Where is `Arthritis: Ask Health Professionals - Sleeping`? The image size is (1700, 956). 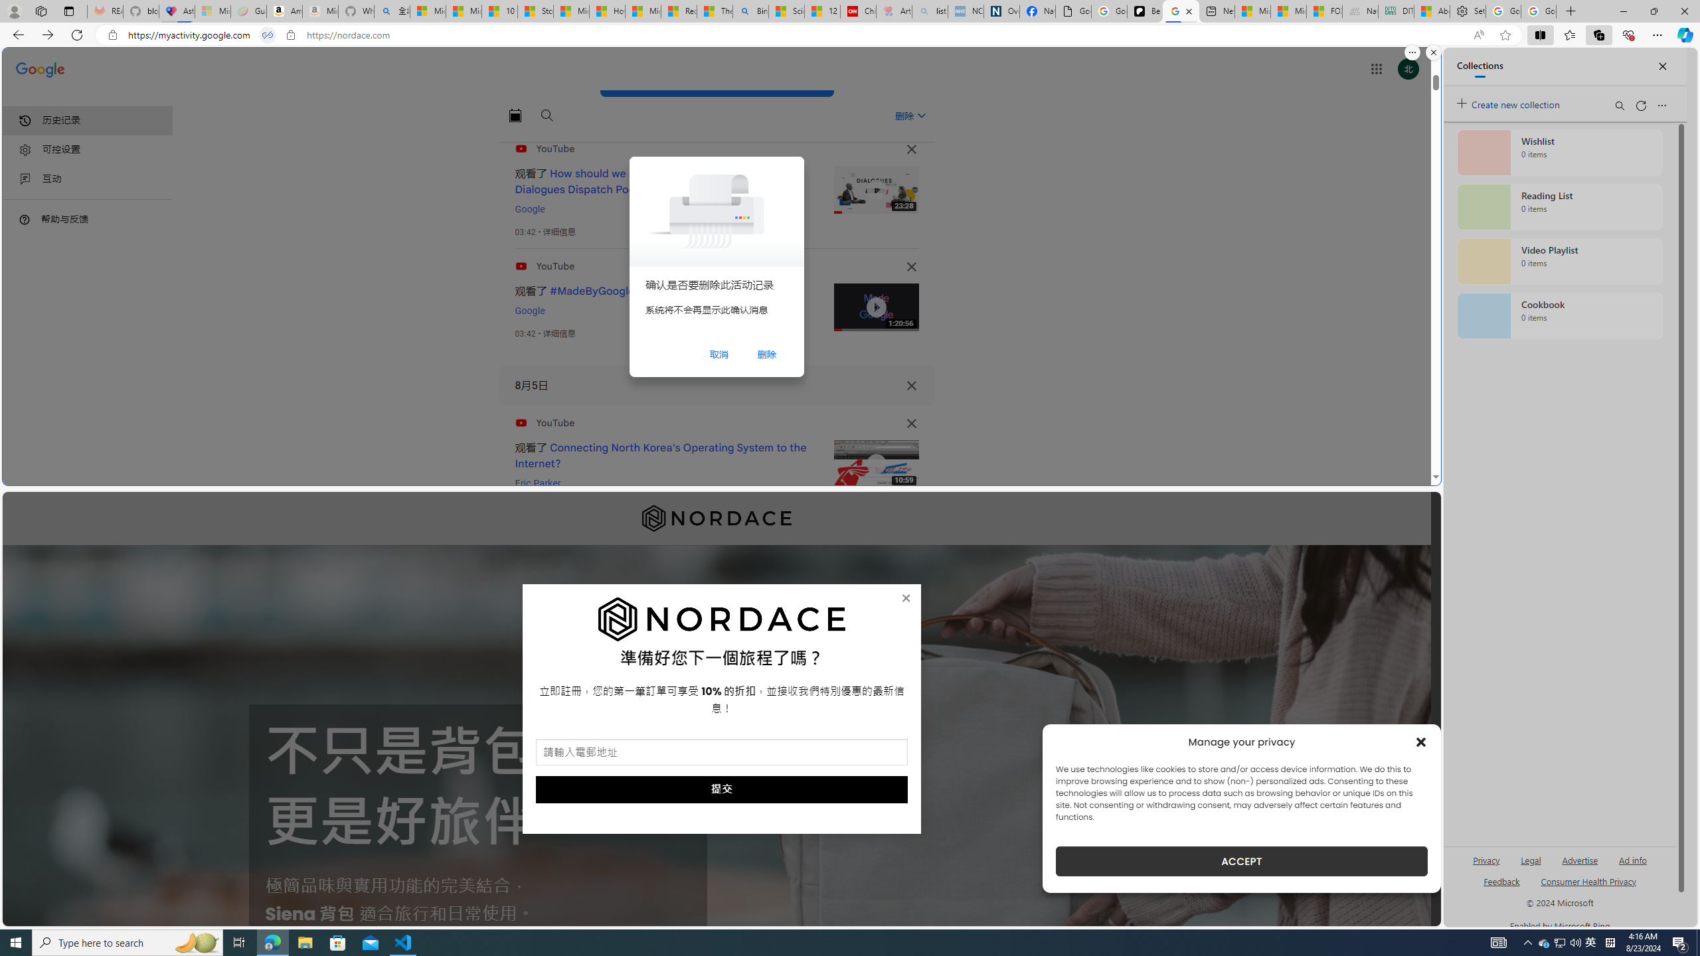 Arthritis: Ask Health Professionals - Sleeping is located at coordinates (894, 11).